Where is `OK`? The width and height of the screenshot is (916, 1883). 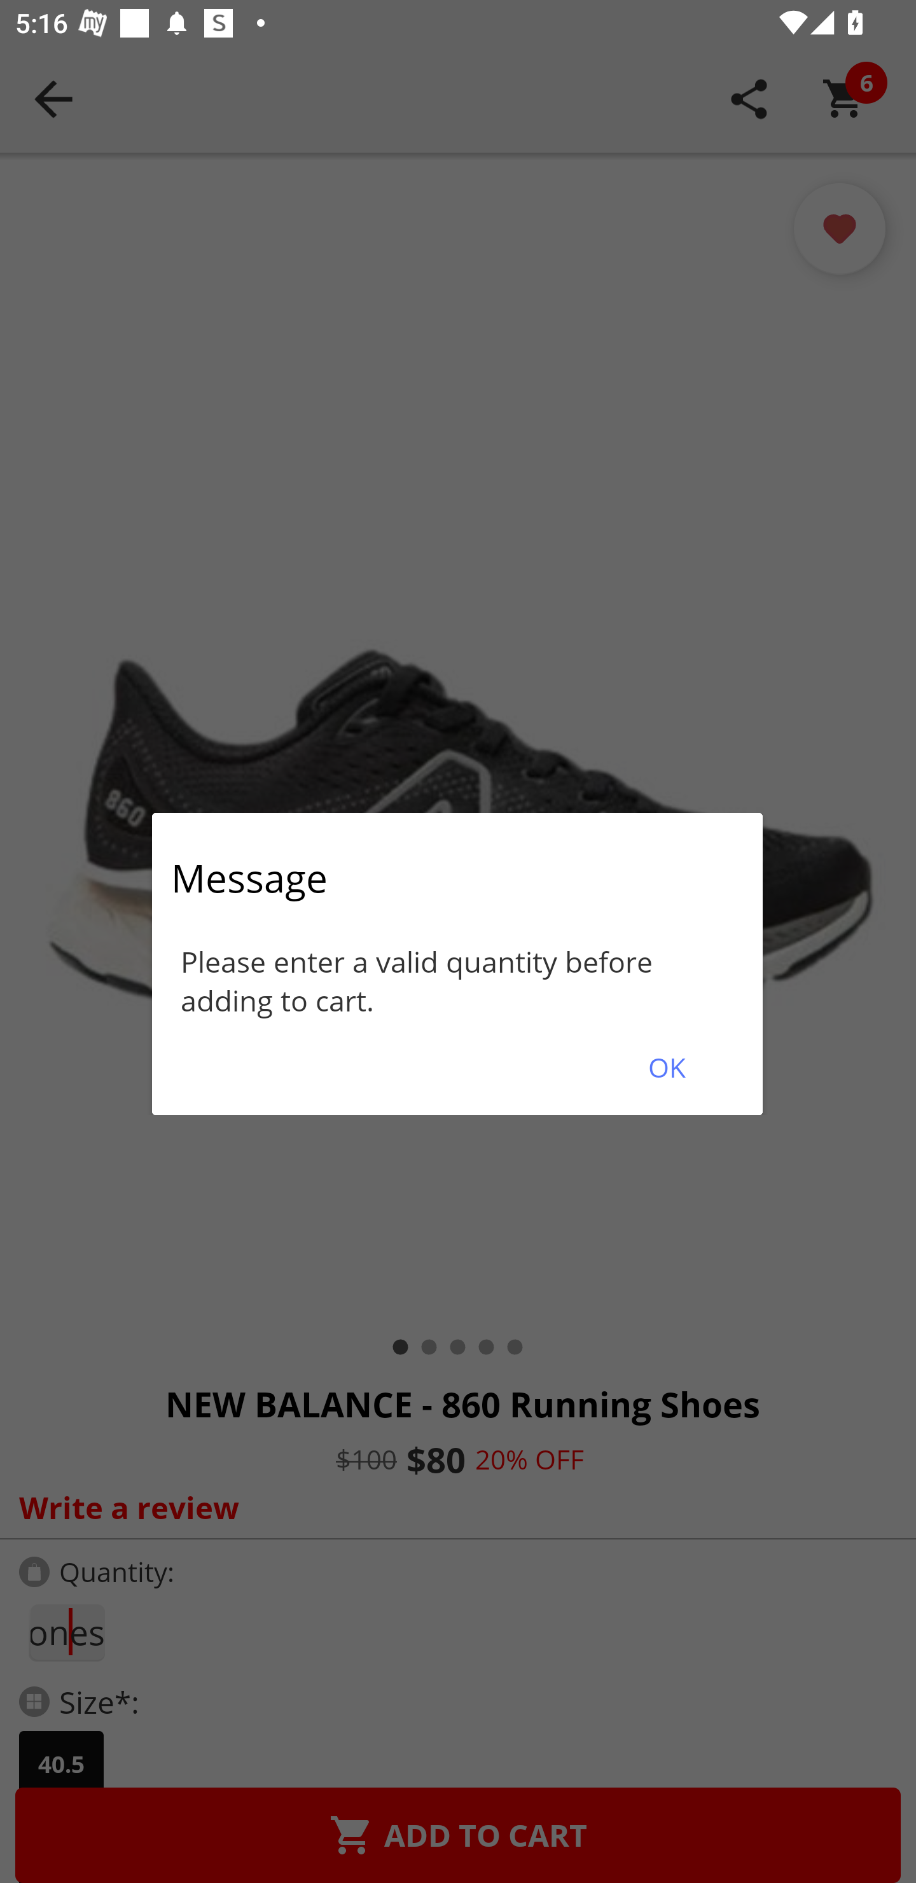 OK is located at coordinates (667, 1067).